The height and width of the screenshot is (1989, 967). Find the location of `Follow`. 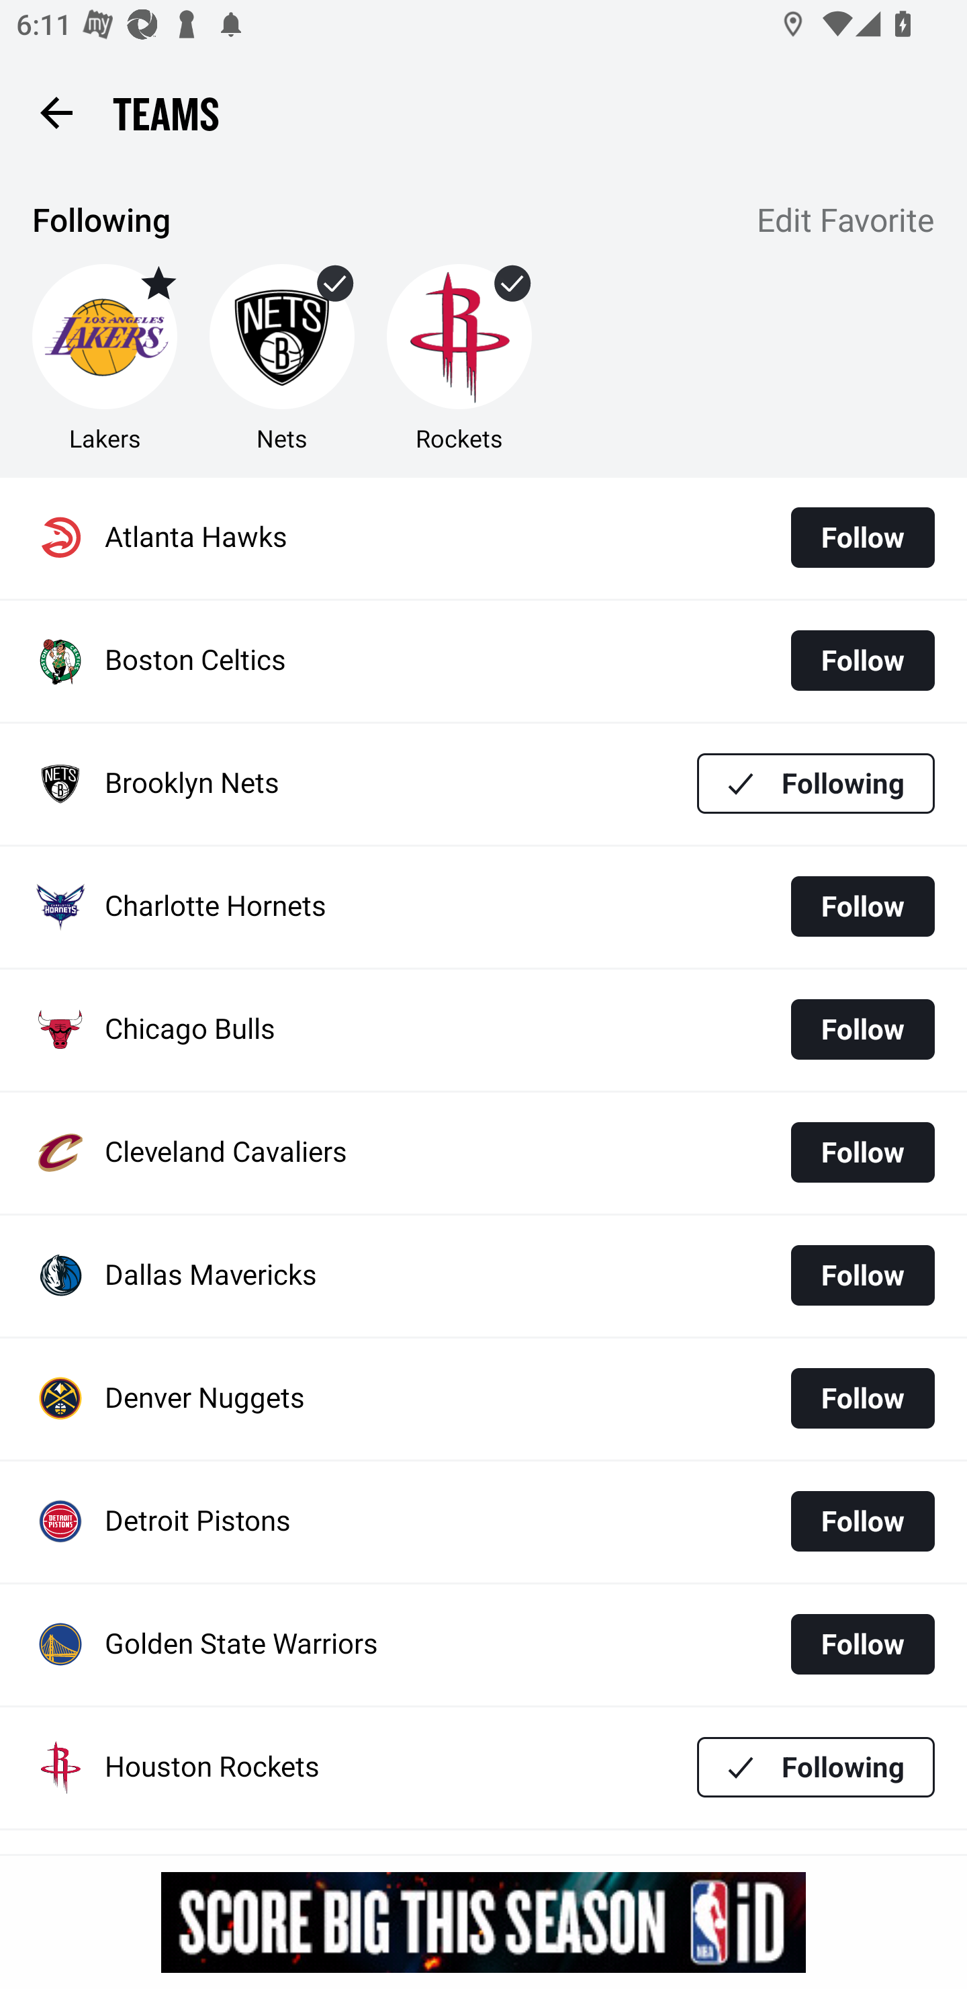

Follow is located at coordinates (862, 1398).